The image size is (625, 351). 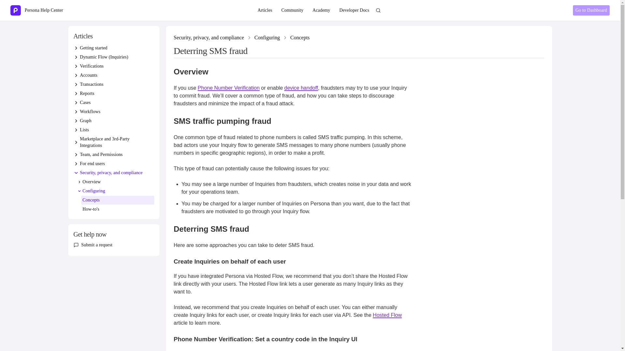 I want to click on ChevronRightIcon, so click(x=76, y=57).